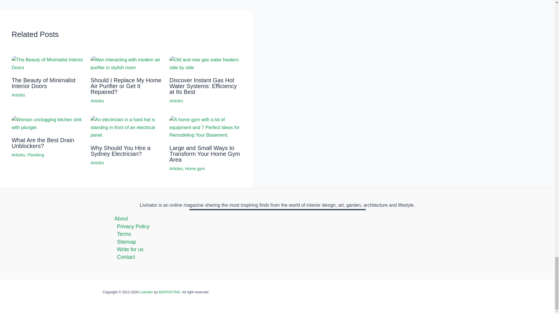 The image size is (559, 314). What do you see at coordinates (169, 292) in the screenshot?
I see `BIGPOSTING` at bounding box center [169, 292].